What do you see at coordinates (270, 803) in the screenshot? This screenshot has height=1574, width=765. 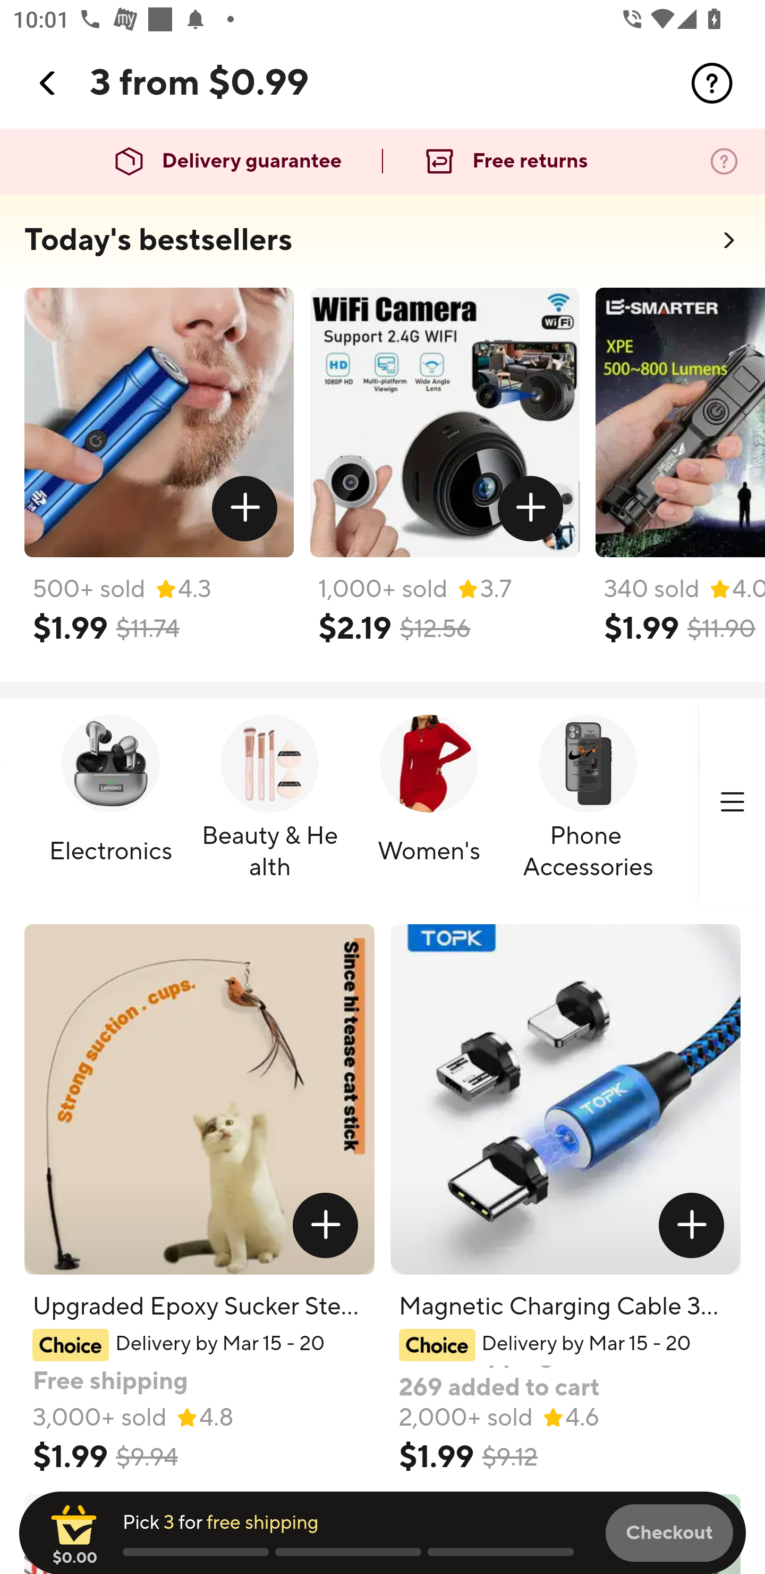 I see `300x300.png_ Beauty & Health` at bounding box center [270, 803].